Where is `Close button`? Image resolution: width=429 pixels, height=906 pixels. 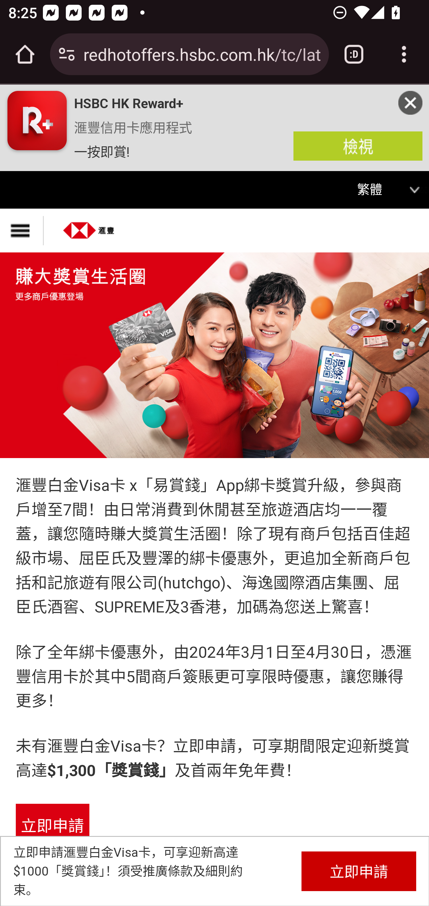
Close button is located at coordinates (411, 103).